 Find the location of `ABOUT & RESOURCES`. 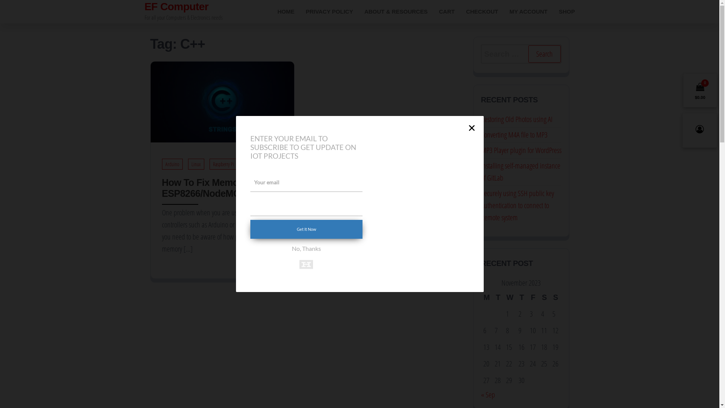

ABOUT & RESOURCES is located at coordinates (396, 12).